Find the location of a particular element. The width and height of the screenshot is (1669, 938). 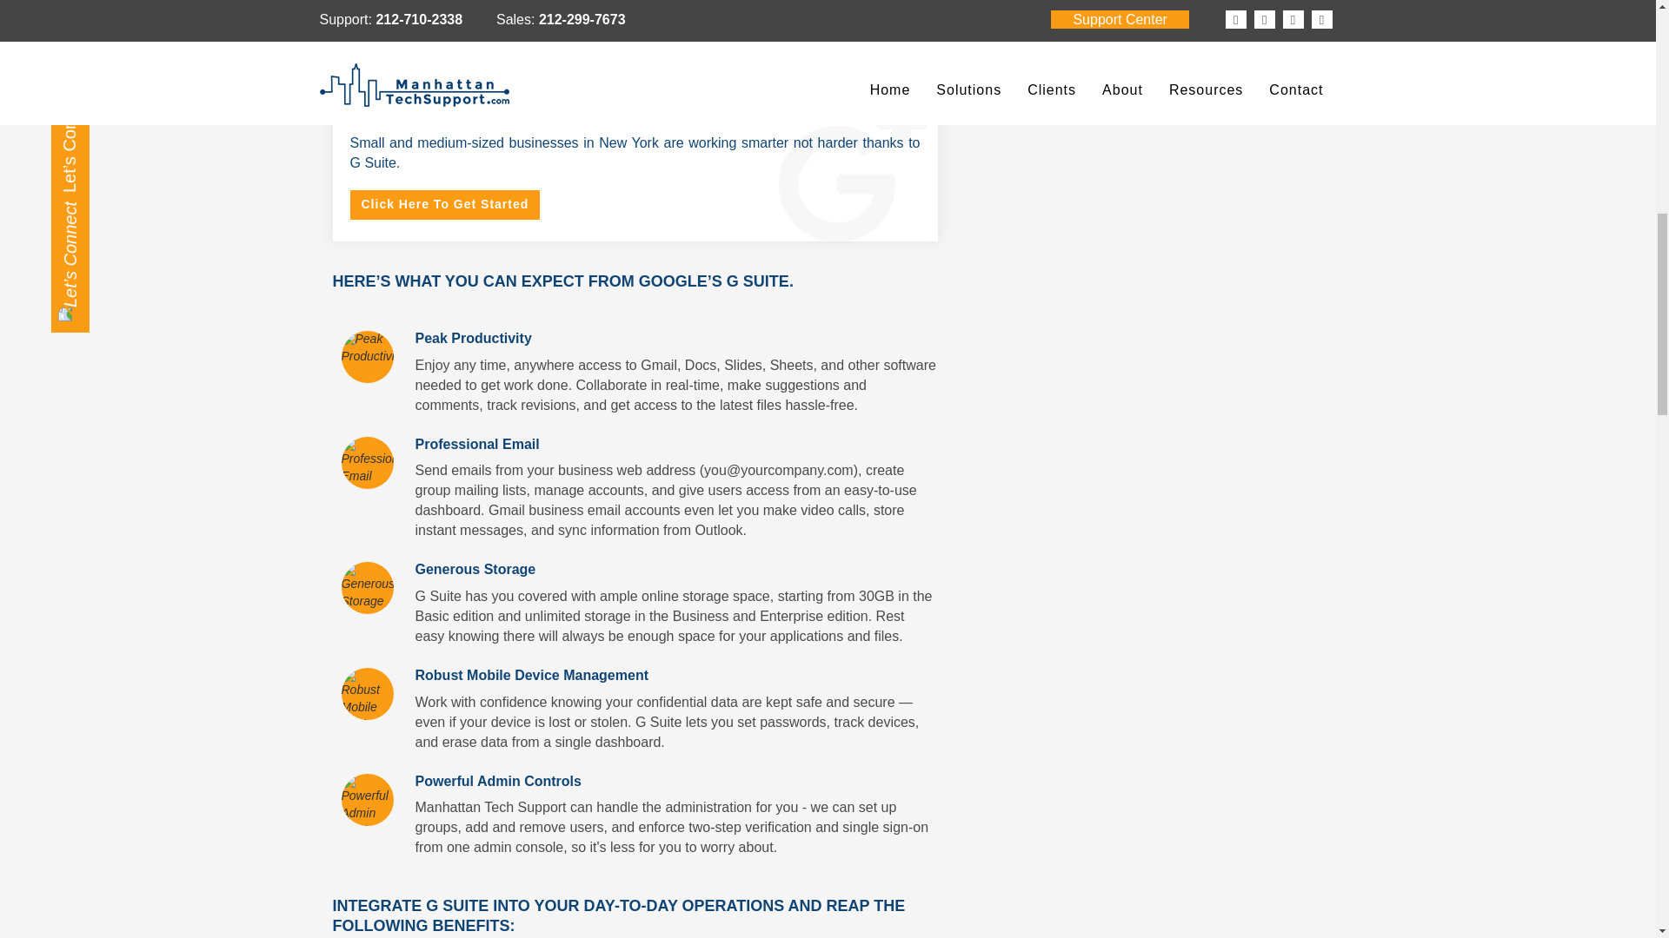

Peak Productivity is located at coordinates (366, 348).